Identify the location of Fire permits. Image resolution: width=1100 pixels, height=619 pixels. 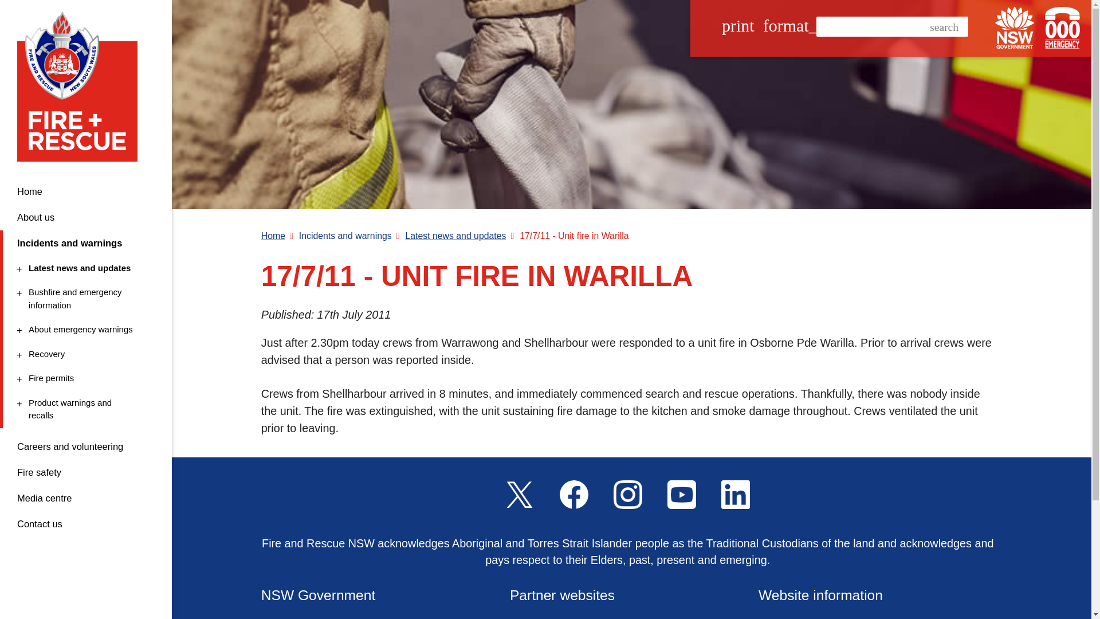
(84, 299).